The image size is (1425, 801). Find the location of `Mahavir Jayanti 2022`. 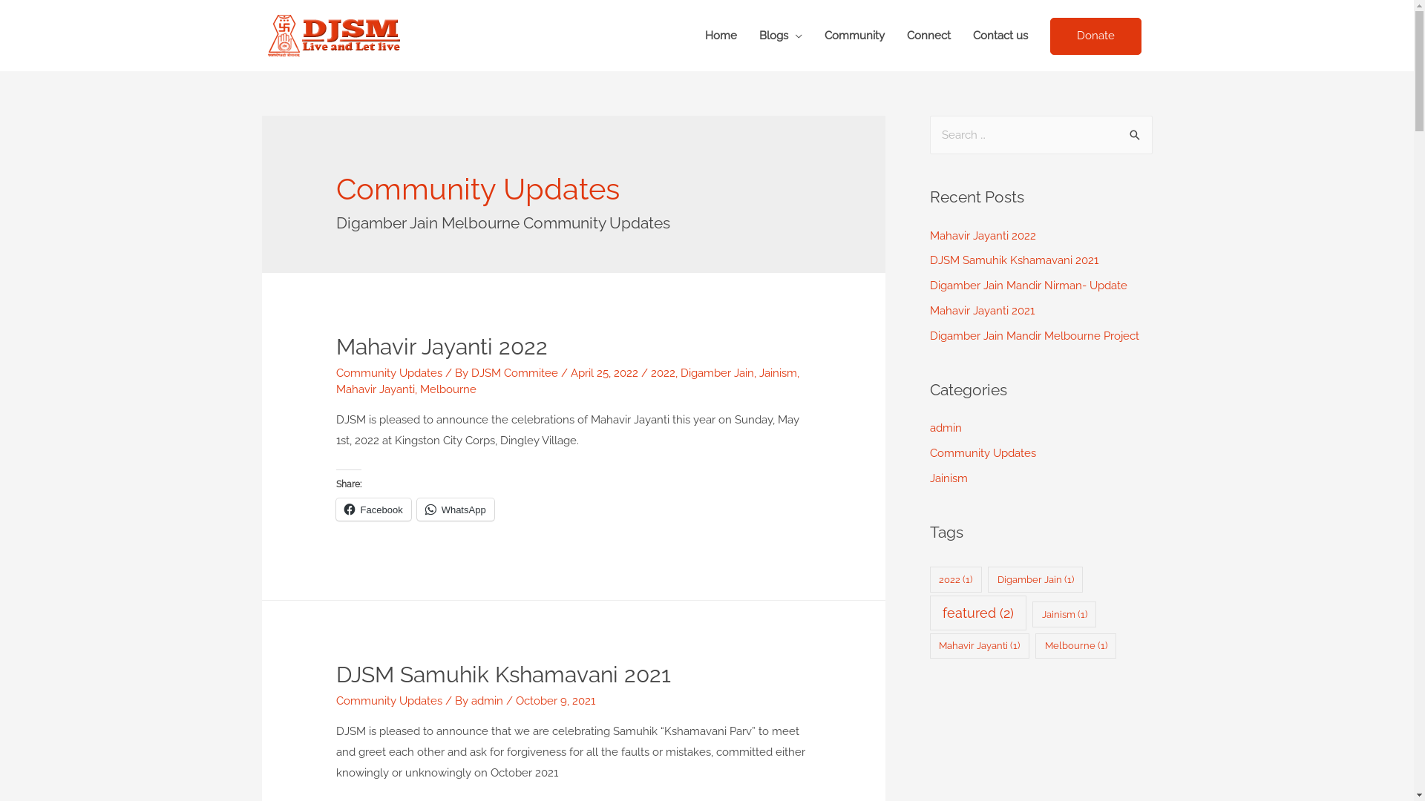

Mahavir Jayanti 2022 is located at coordinates (983, 235).